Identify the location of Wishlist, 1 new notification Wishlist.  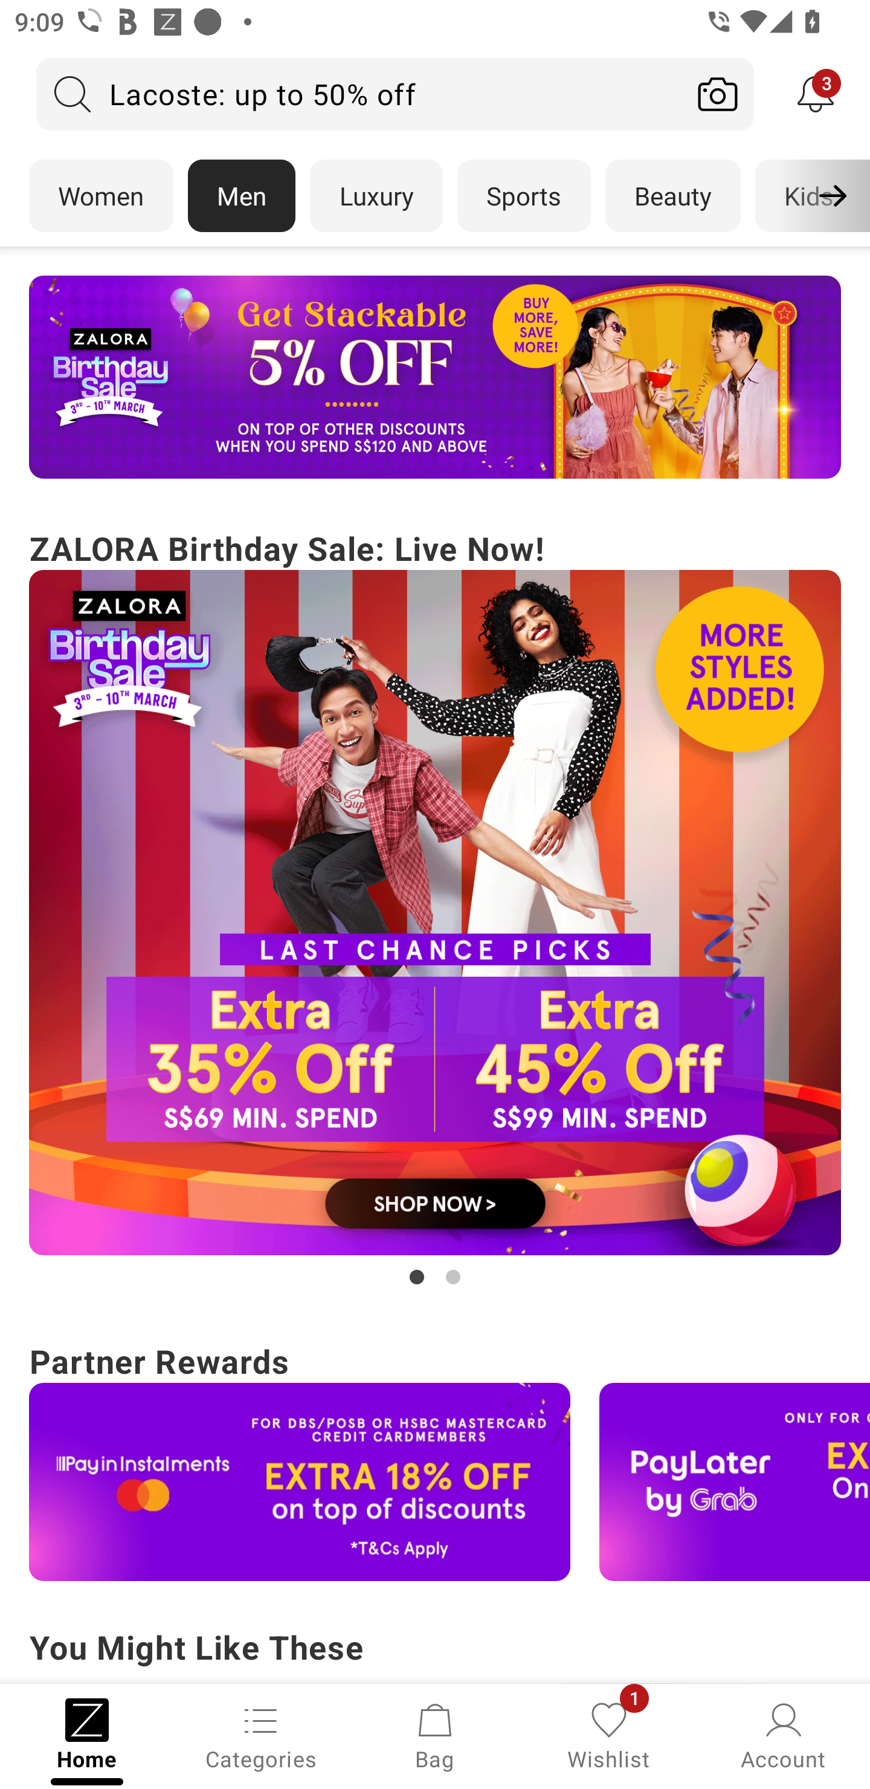
(609, 1735).